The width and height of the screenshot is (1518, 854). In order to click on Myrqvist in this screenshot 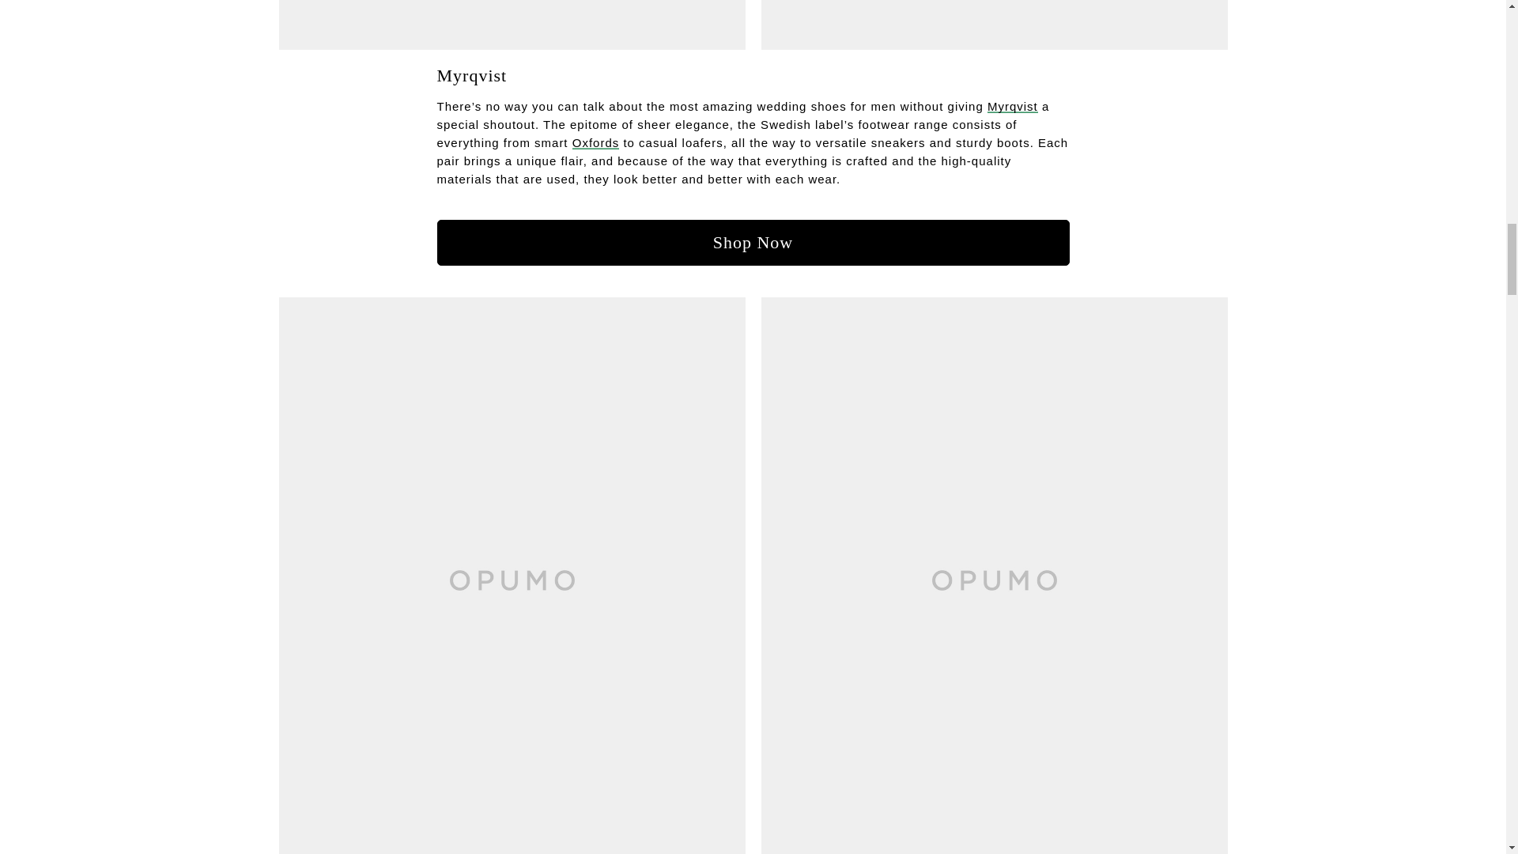, I will do `click(1013, 106)`.